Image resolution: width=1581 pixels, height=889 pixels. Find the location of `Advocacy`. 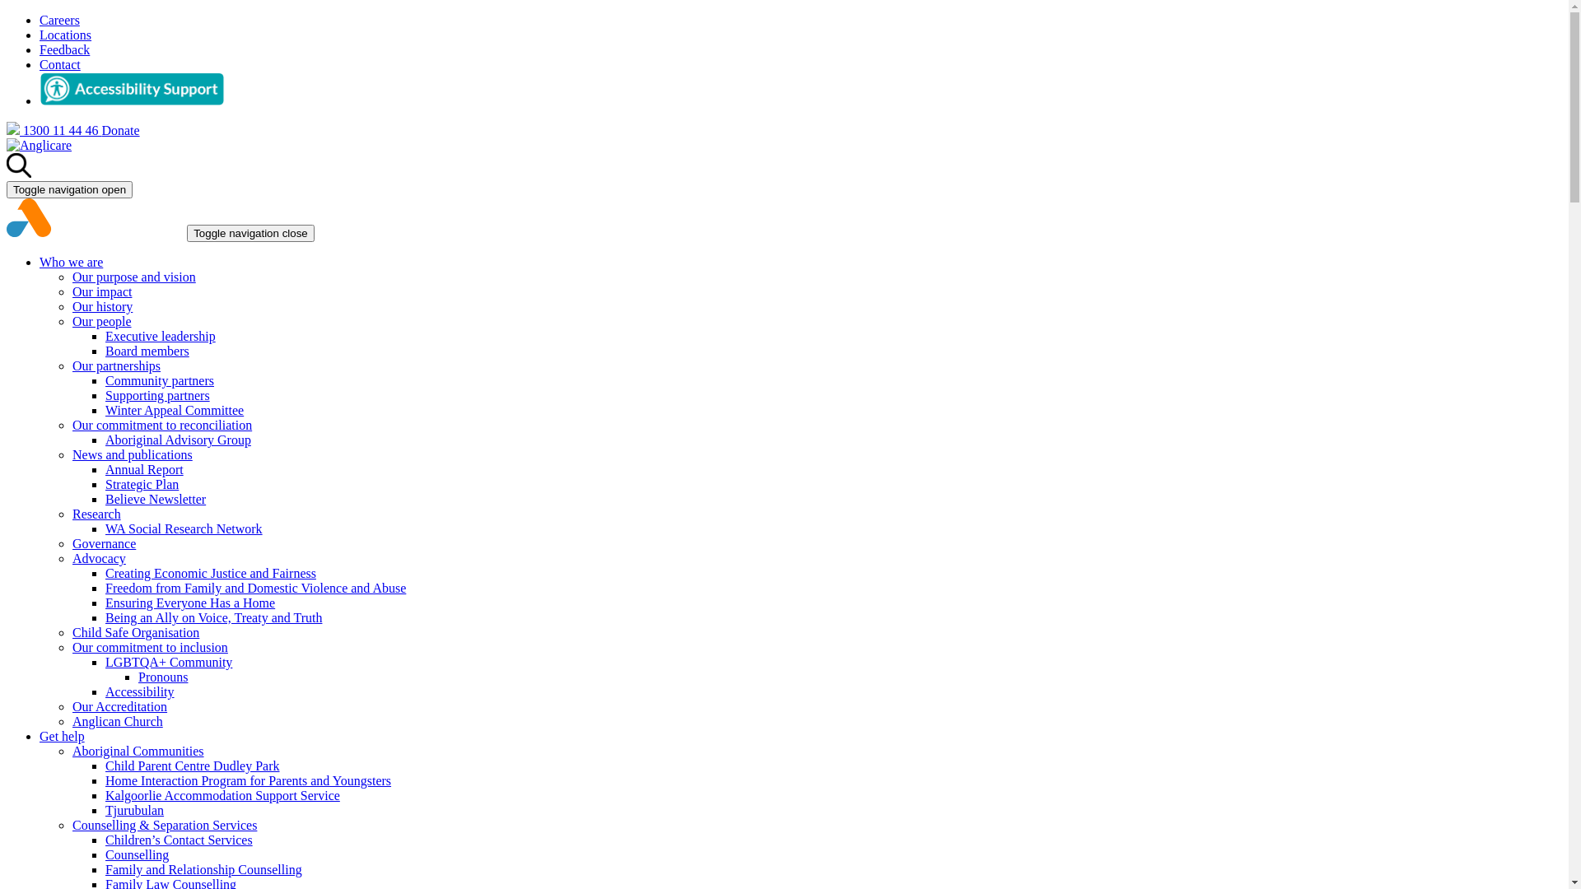

Advocacy is located at coordinates (99, 558).